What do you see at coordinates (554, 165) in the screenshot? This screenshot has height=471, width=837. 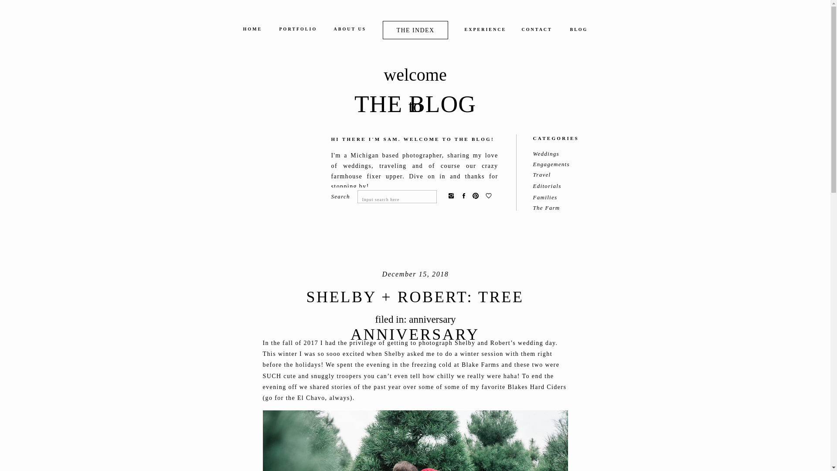 I see `Engagements` at bounding box center [554, 165].